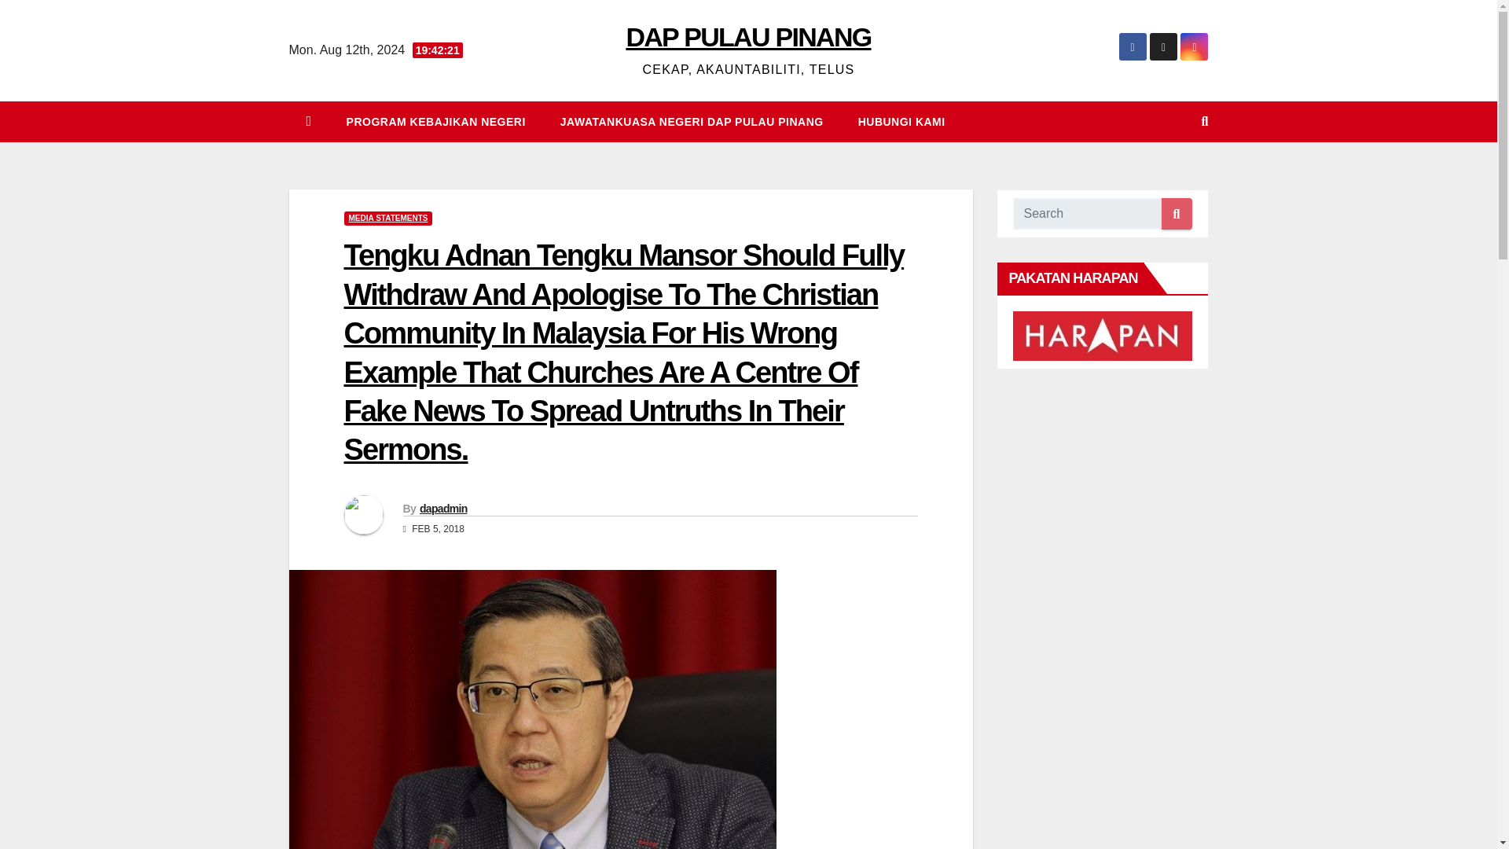 This screenshot has height=849, width=1509. I want to click on PROGRAM KEBAJIKAN NEGERI, so click(435, 121).